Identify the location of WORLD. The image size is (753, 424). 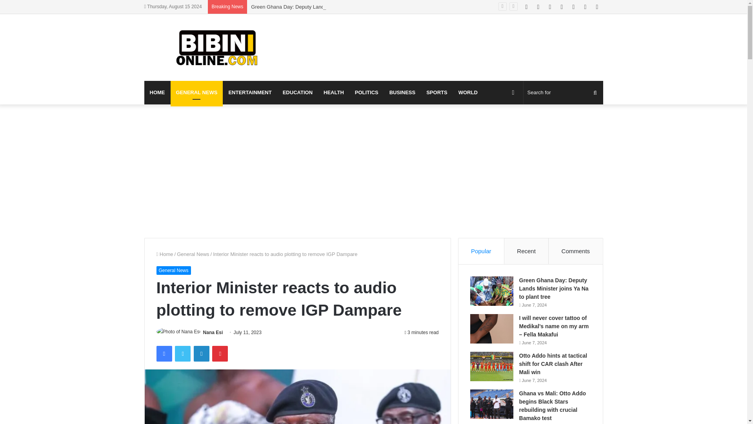
(468, 93).